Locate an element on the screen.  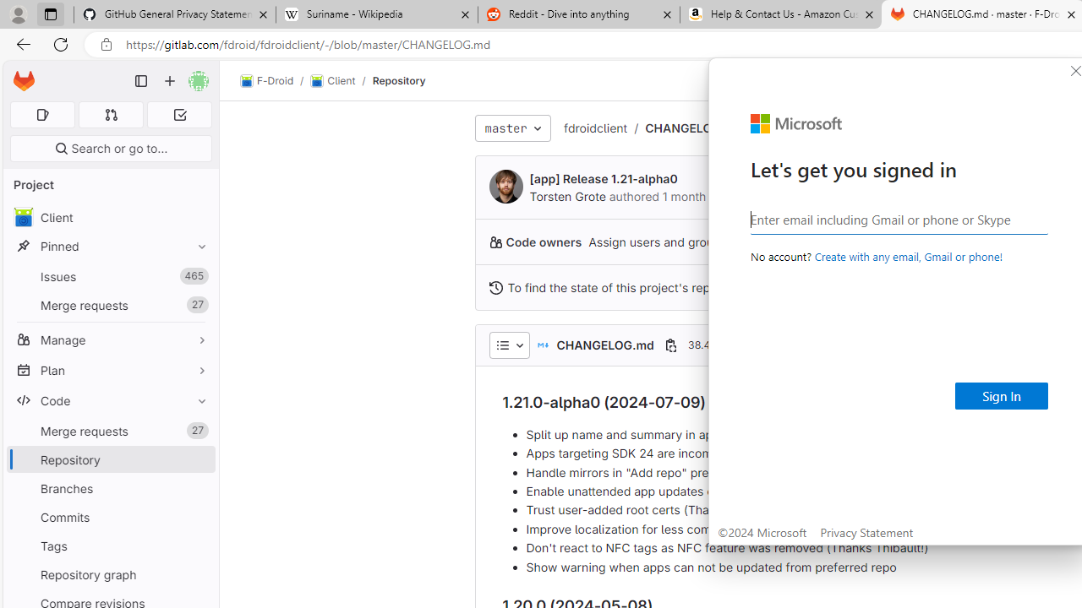
Skip to main content is located at coordinates (19, 73).